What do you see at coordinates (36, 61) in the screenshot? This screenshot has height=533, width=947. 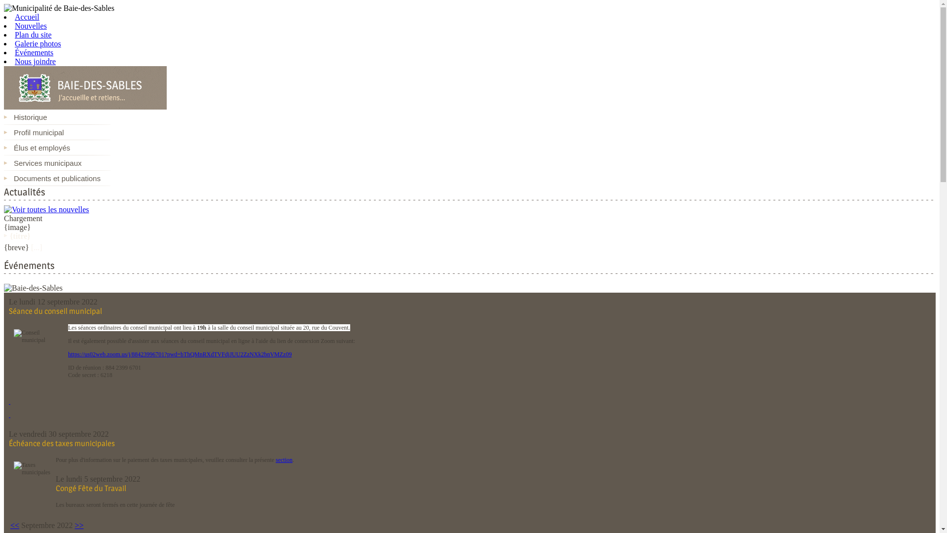 I see `Nous joindre` at bounding box center [36, 61].